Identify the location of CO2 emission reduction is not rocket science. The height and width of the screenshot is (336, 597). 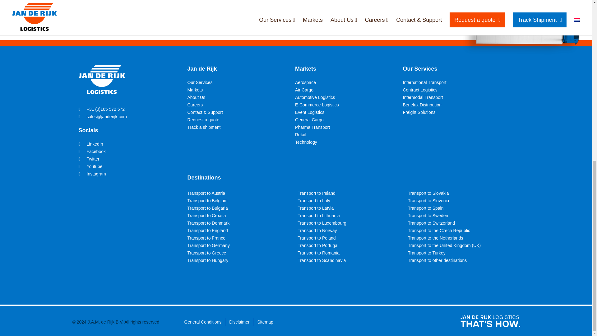
(367, 14).